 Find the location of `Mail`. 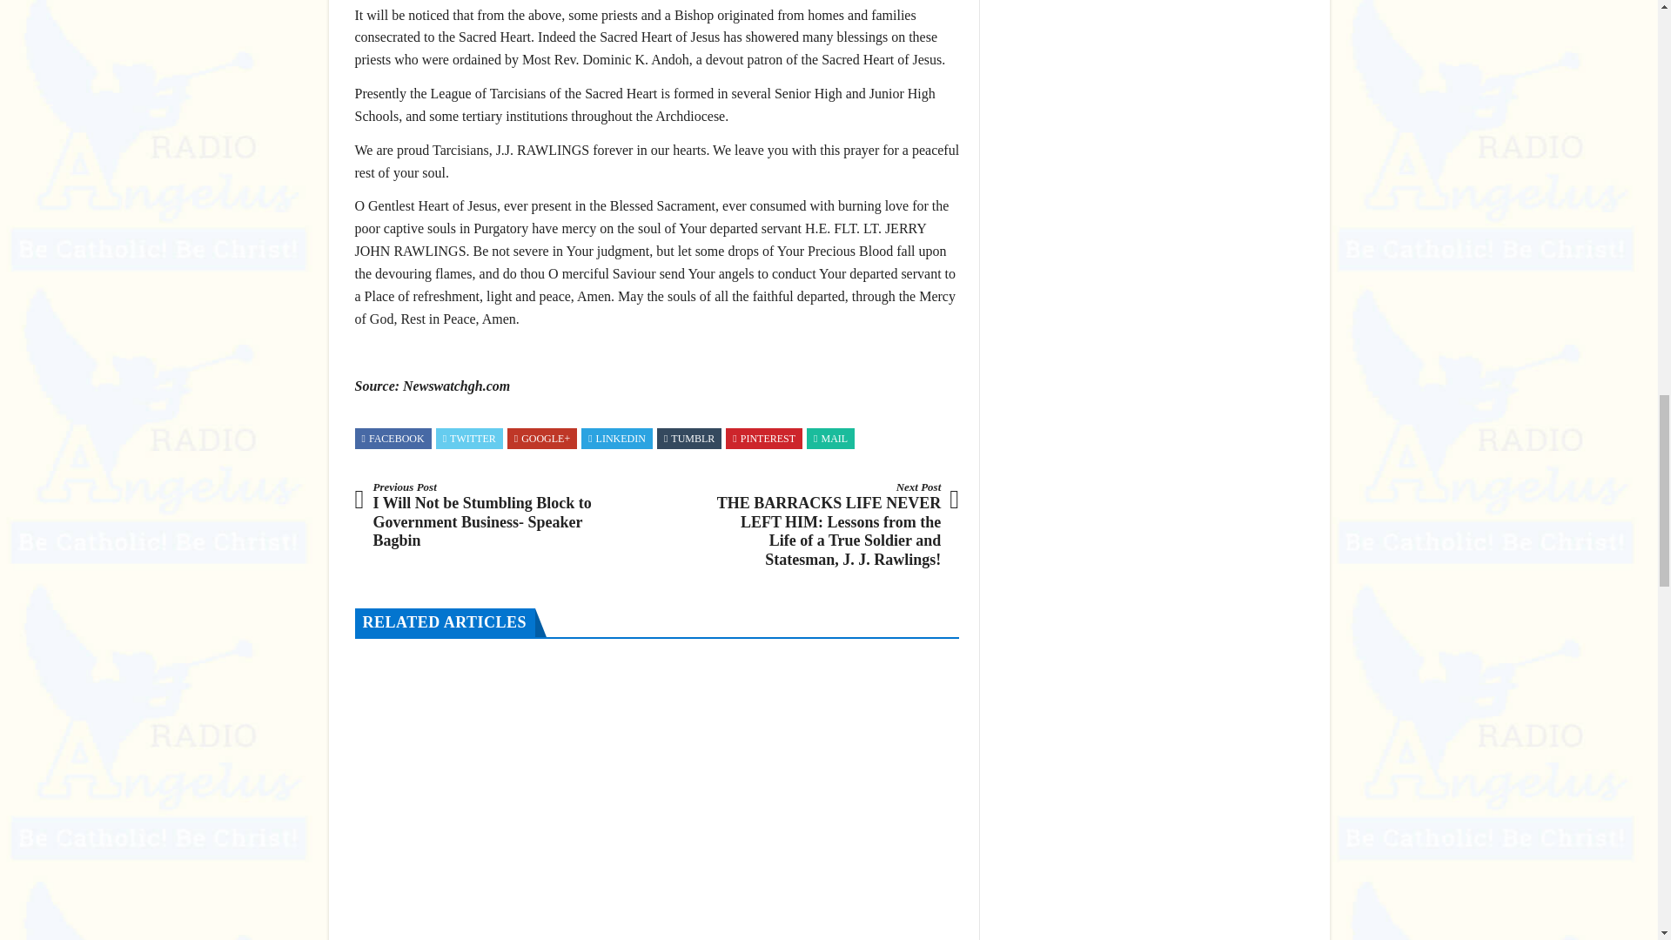

Mail is located at coordinates (830, 438).